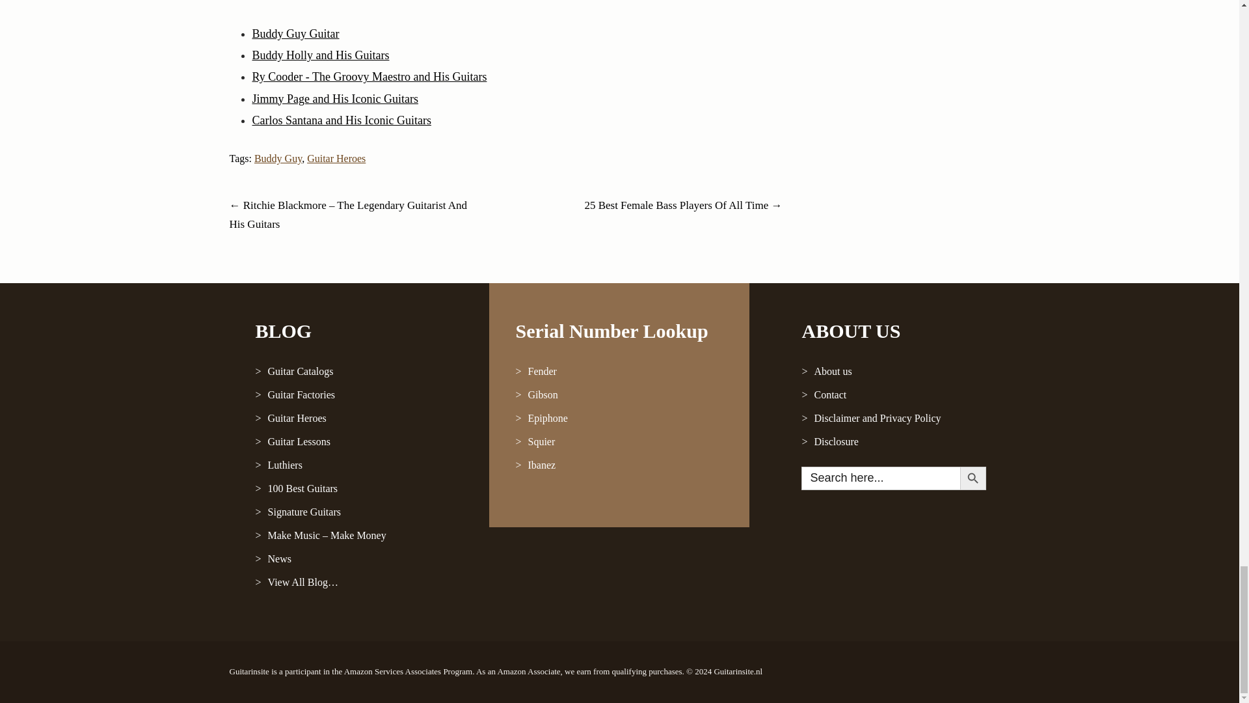  I want to click on 100 Best Guitars, so click(359, 488).